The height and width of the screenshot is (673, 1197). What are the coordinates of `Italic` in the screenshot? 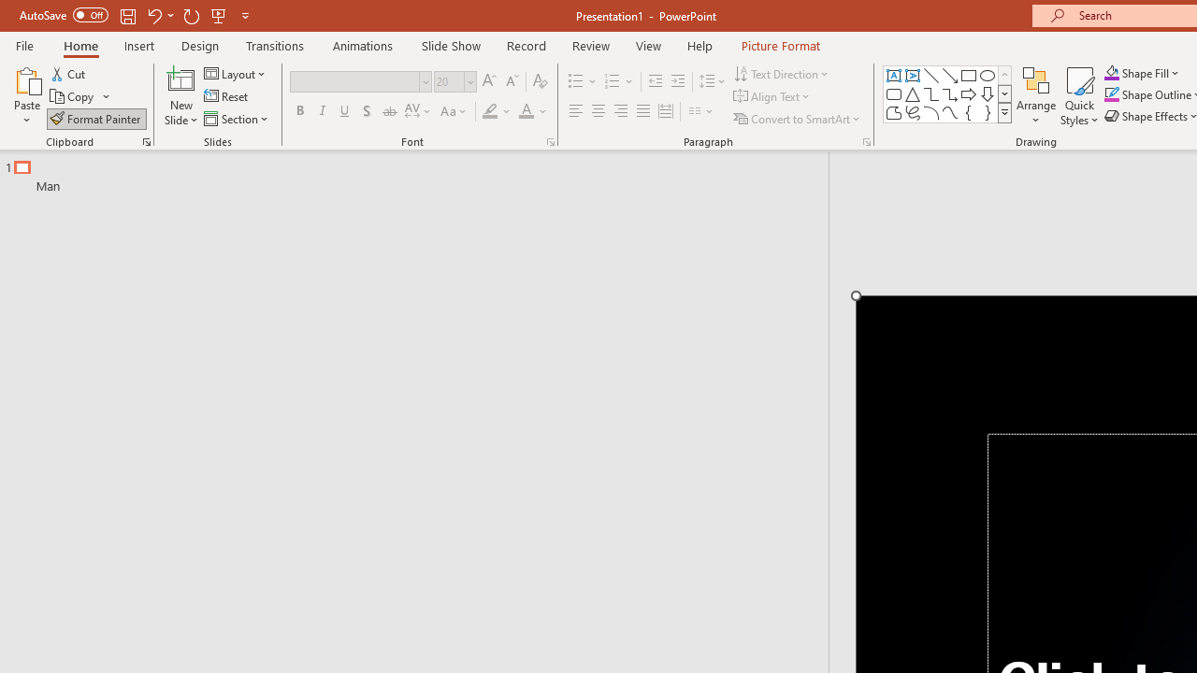 It's located at (322, 112).